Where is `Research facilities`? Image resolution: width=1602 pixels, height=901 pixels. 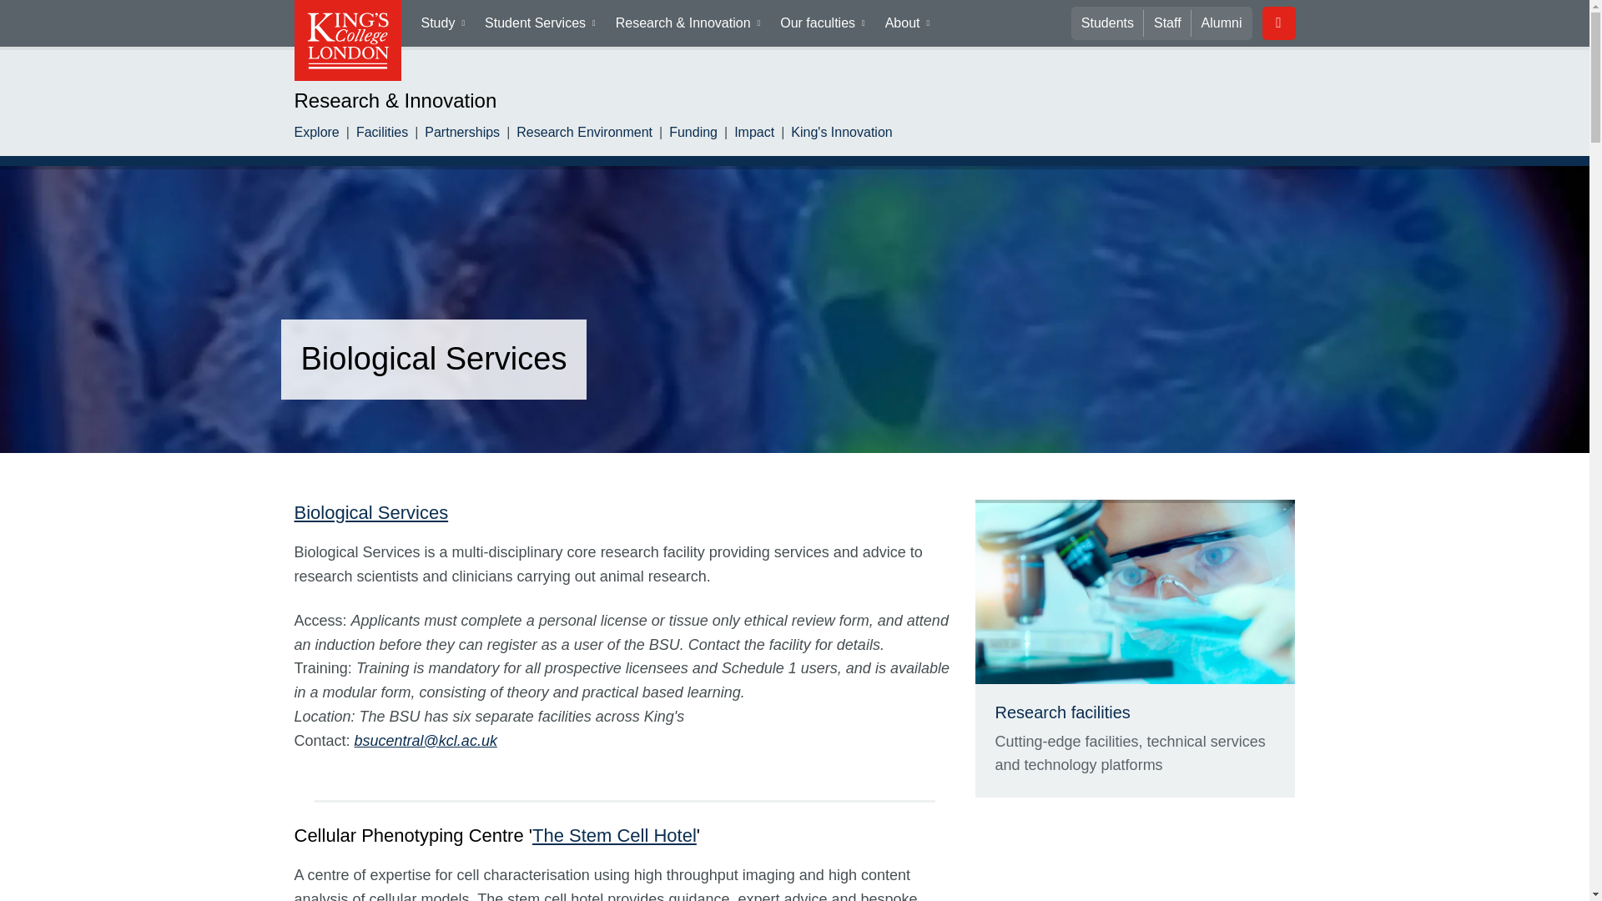 Research facilities is located at coordinates (1134, 592).